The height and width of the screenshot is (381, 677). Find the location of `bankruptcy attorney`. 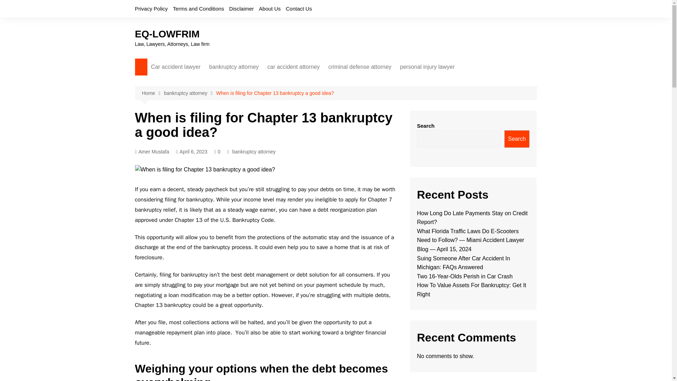

bankruptcy attorney is located at coordinates (190, 93).